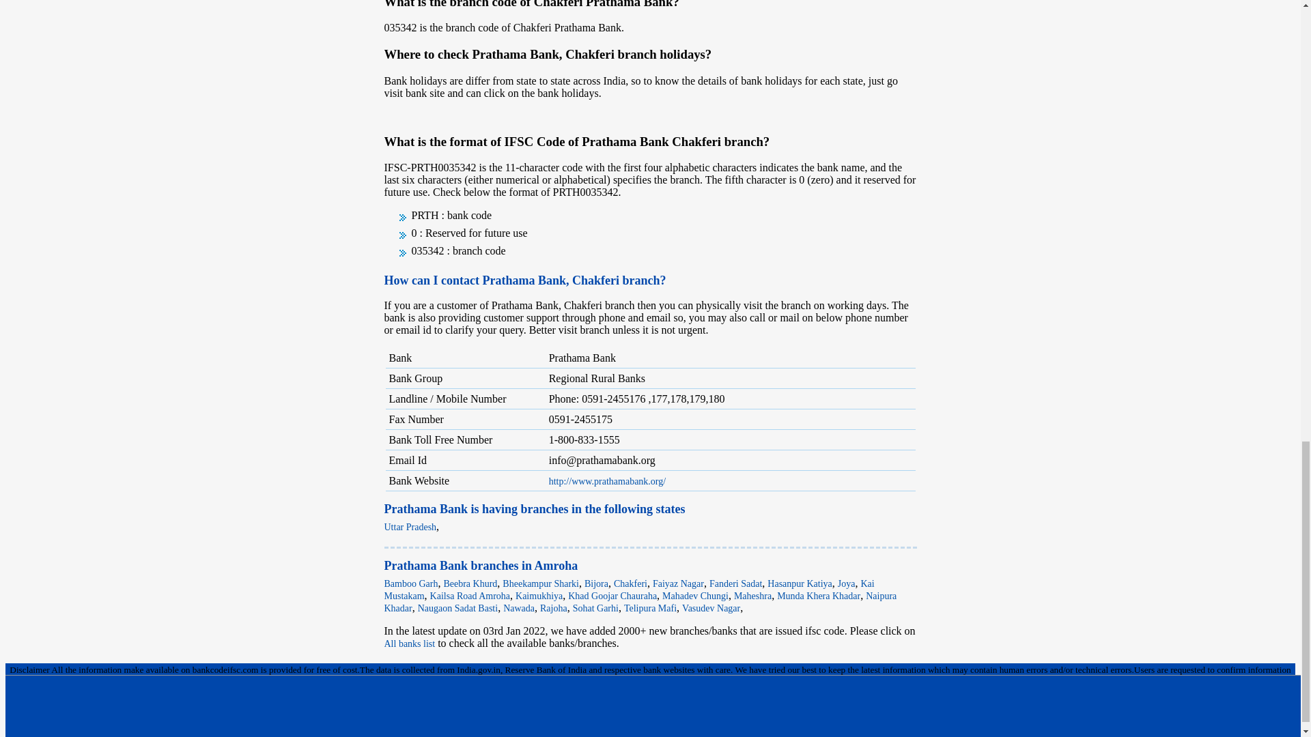 The height and width of the screenshot is (737, 1311). What do you see at coordinates (410, 527) in the screenshot?
I see `Uttar Pradesh` at bounding box center [410, 527].